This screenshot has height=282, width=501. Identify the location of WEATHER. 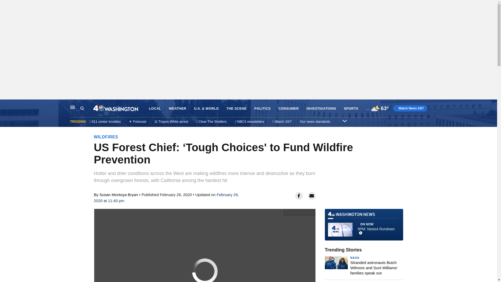
(177, 109).